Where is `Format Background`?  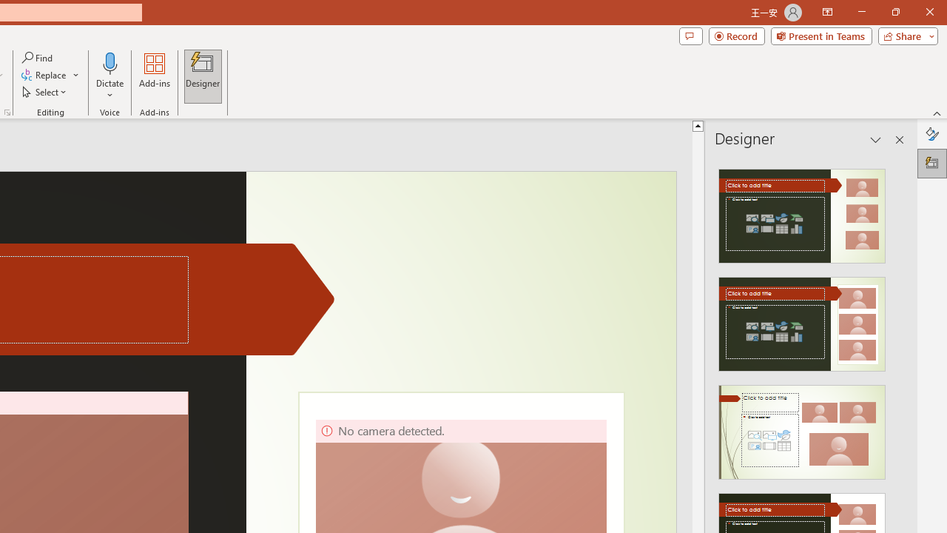
Format Background is located at coordinates (932, 133).